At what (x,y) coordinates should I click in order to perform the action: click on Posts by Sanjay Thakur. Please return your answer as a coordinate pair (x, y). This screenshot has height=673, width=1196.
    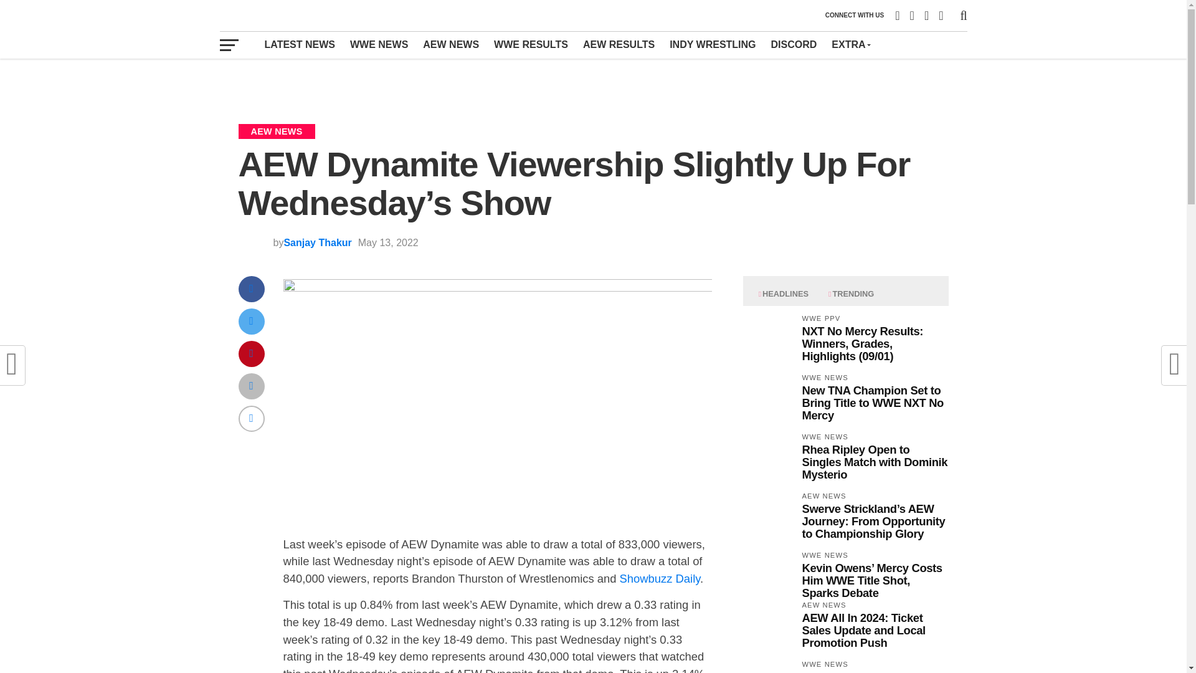
    Looking at the image, I should click on (318, 243).